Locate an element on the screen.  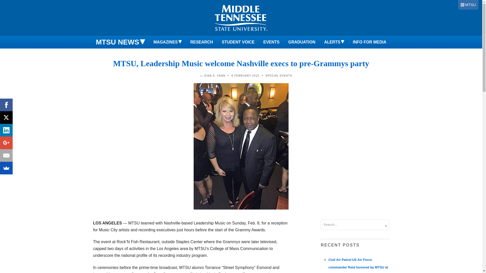
Posts by Gina E. Fann is located at coordinates (215, 75).